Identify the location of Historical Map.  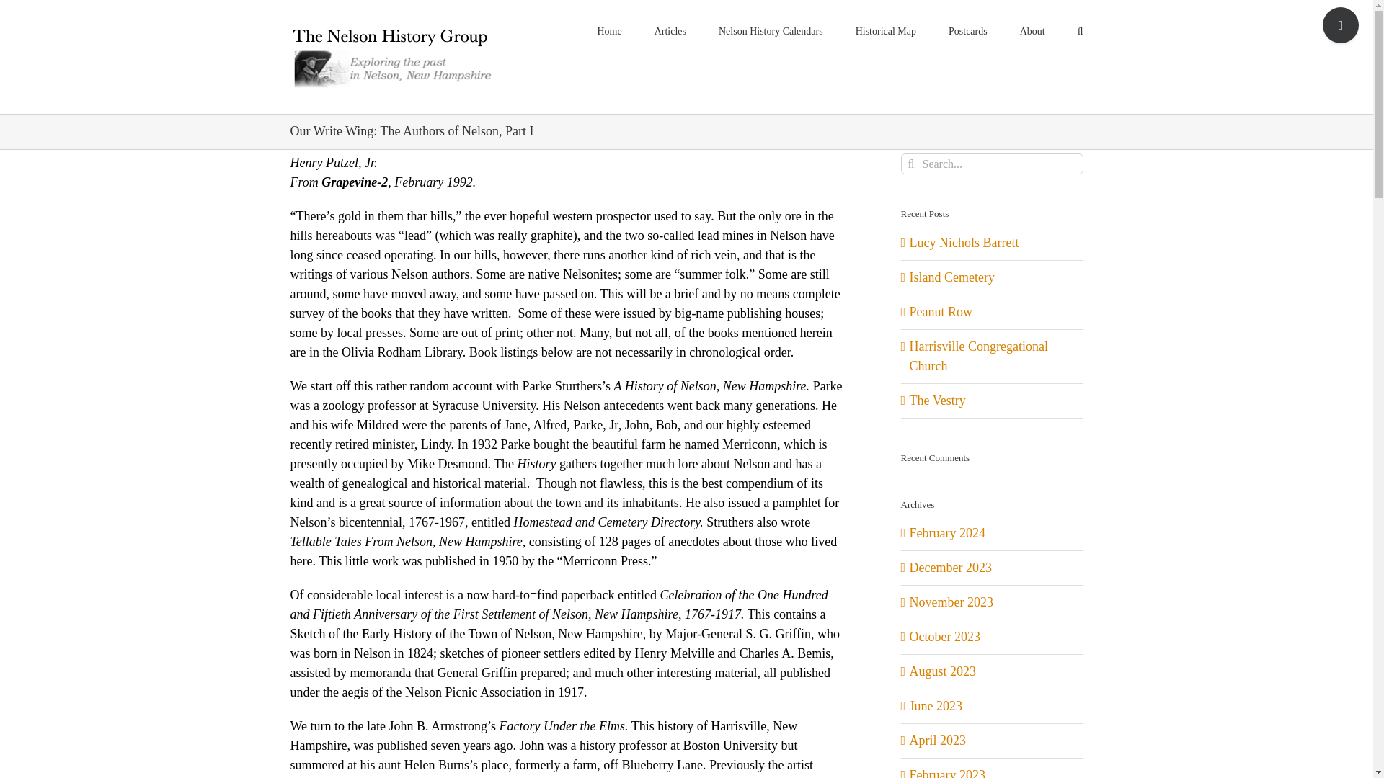
(885, 30).